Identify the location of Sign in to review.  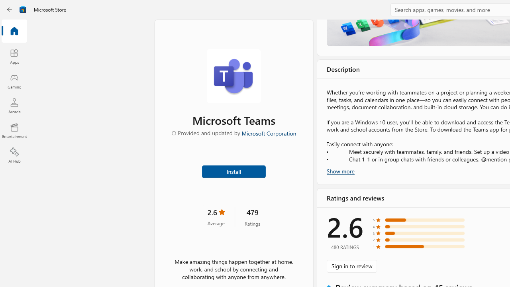
(351, 266).